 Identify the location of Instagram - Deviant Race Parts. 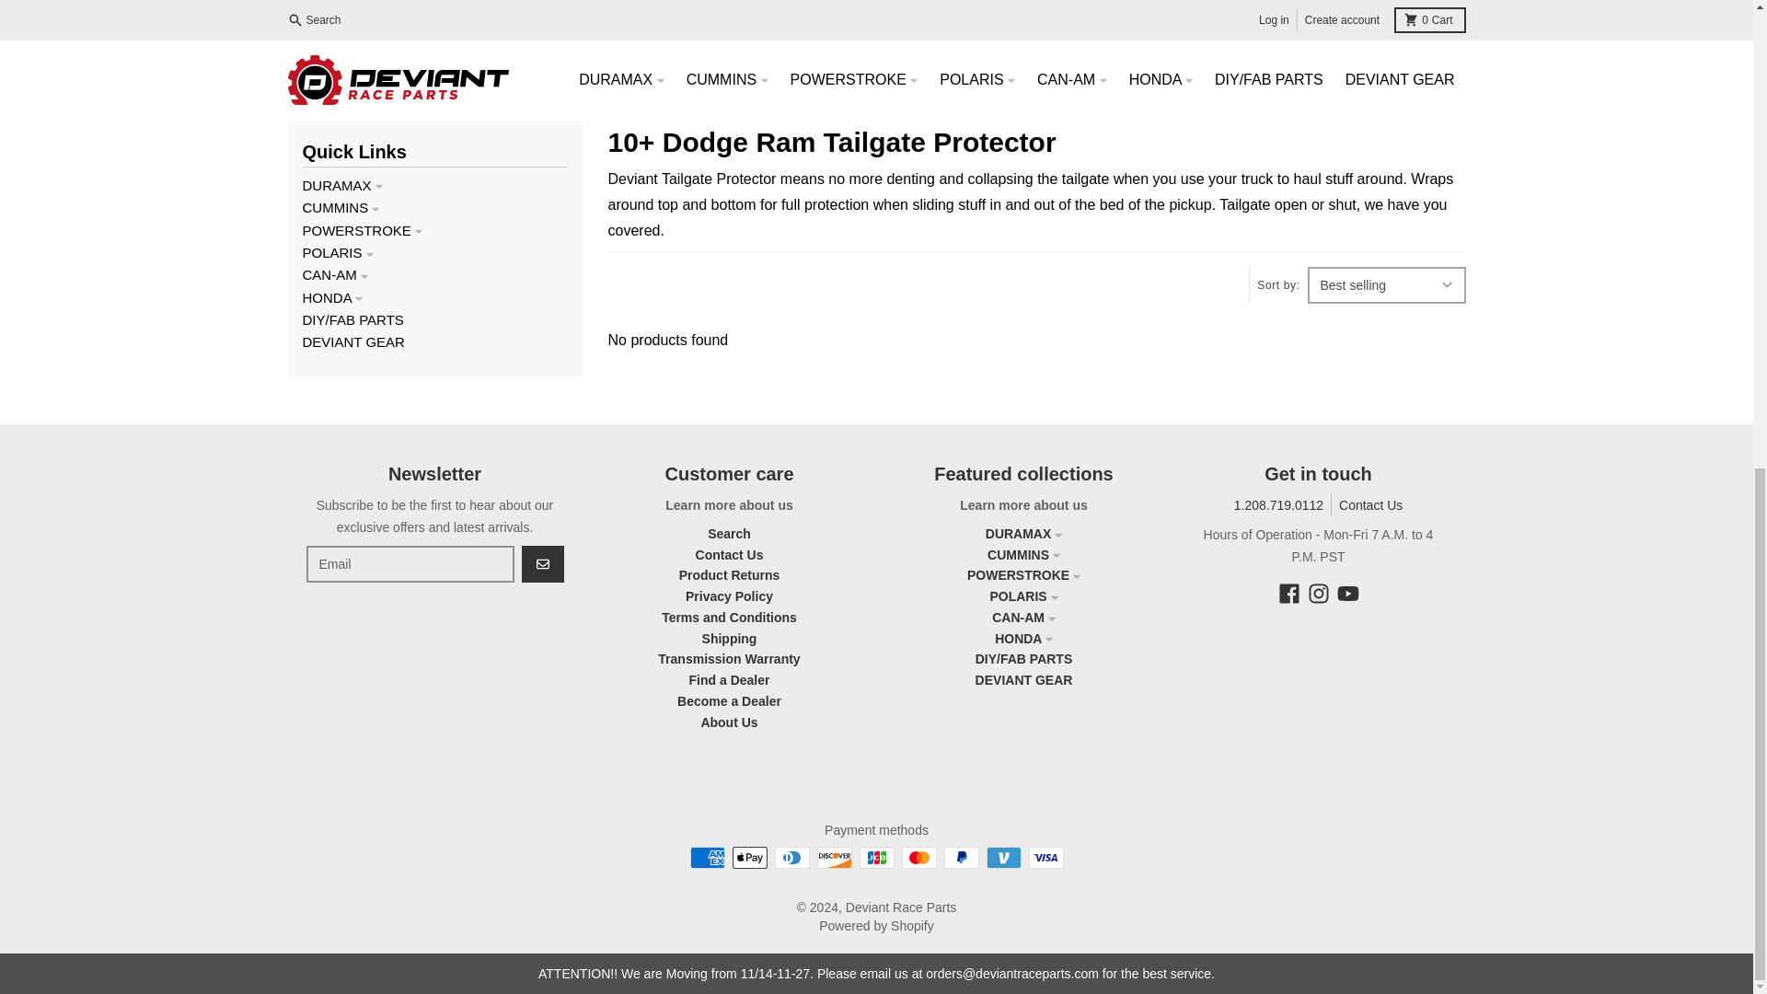
(1318, 593).